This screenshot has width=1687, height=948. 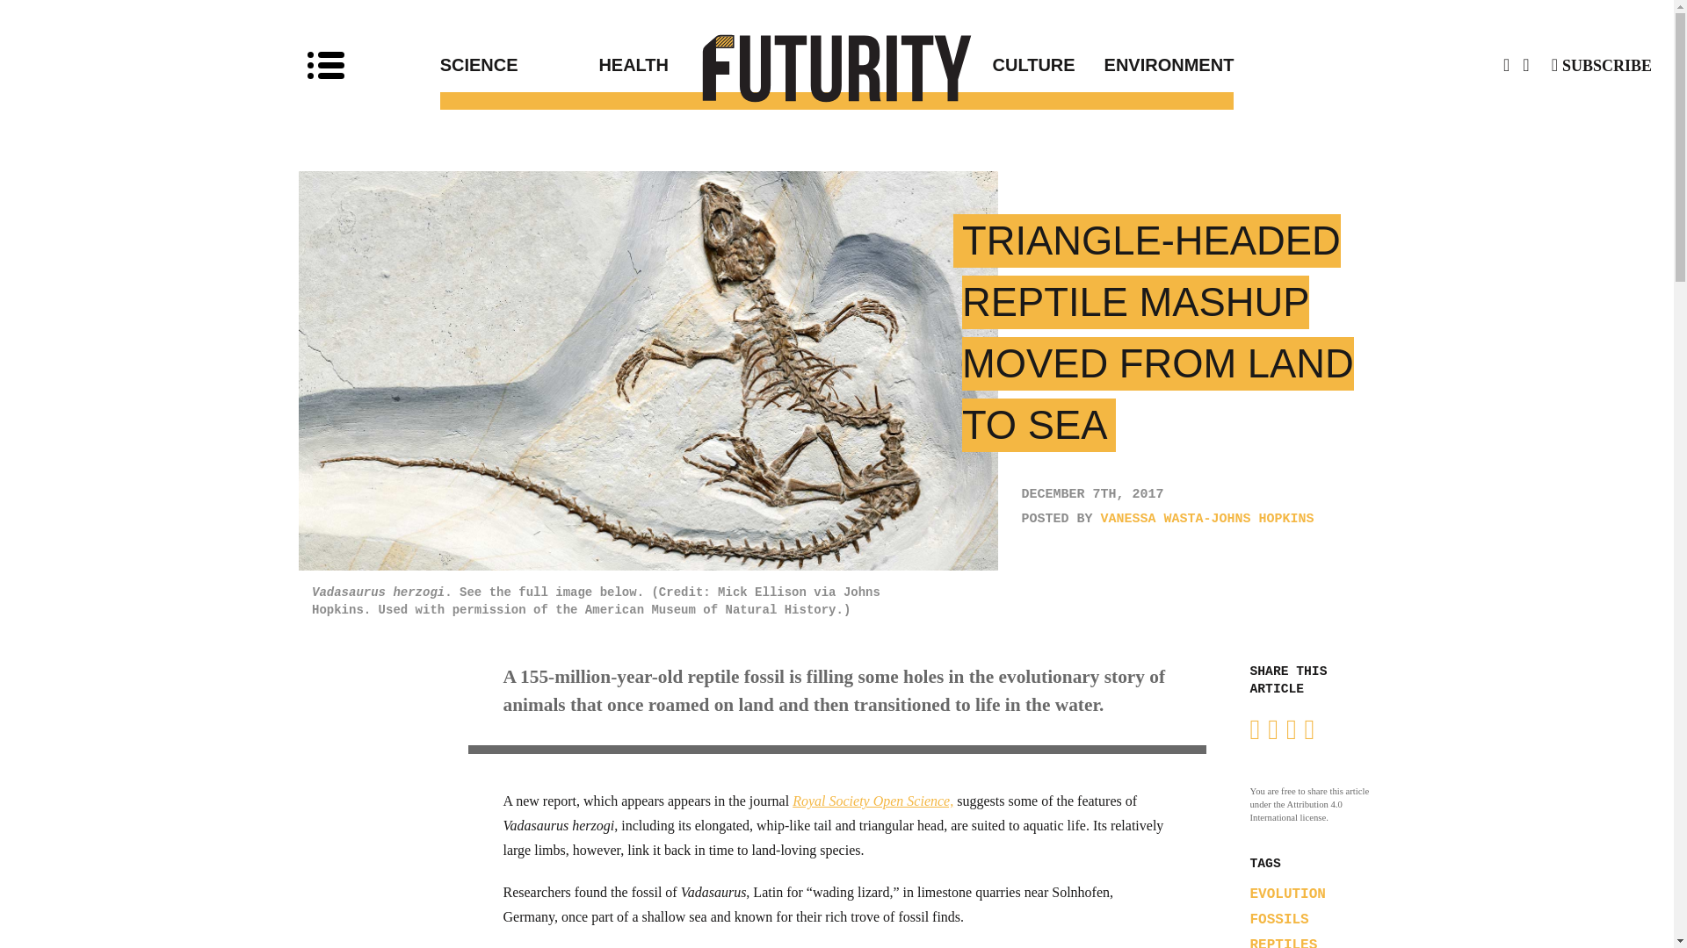 I want to click on Royal Society Open Science,, so click(x=872, y=801).